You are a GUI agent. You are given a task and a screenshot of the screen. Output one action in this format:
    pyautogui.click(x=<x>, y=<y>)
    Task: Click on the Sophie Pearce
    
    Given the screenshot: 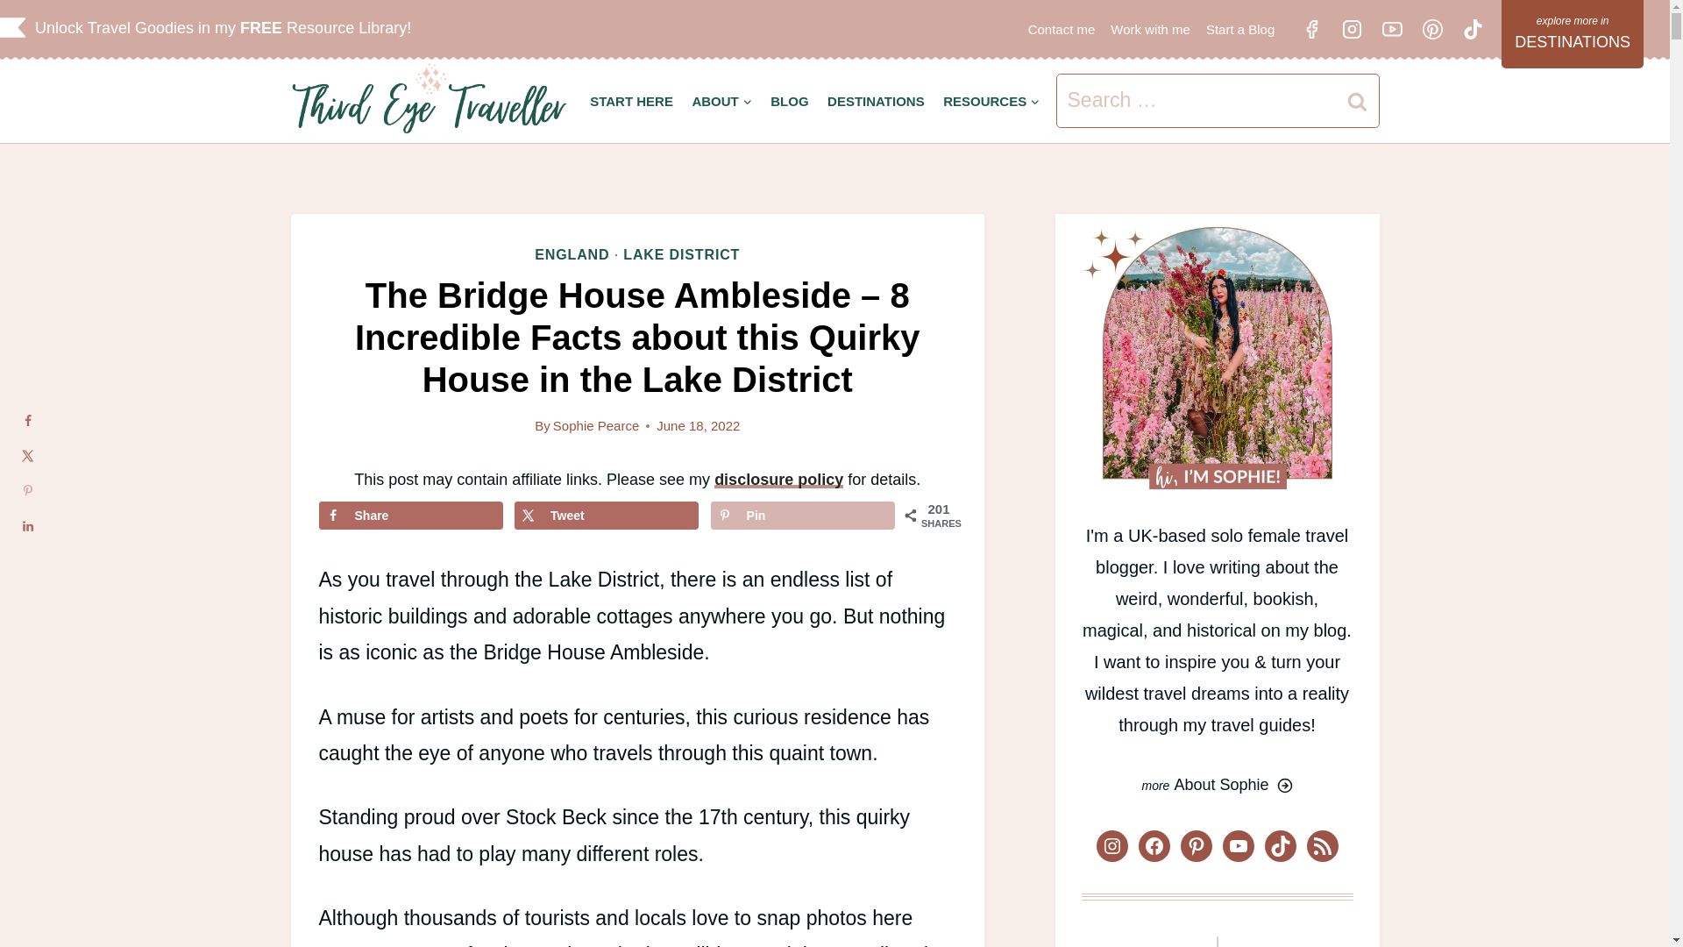 What is the action you would take?
    pyautogui.click(x=596, y=425)
    